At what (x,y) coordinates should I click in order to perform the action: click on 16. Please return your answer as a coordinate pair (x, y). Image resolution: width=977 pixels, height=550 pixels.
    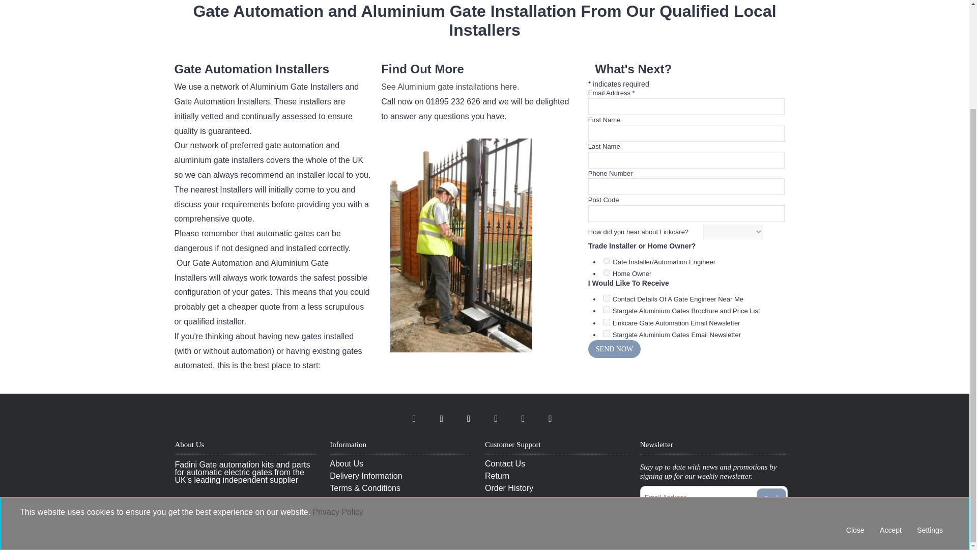
    Looking at the image, I should click on (607, 261).